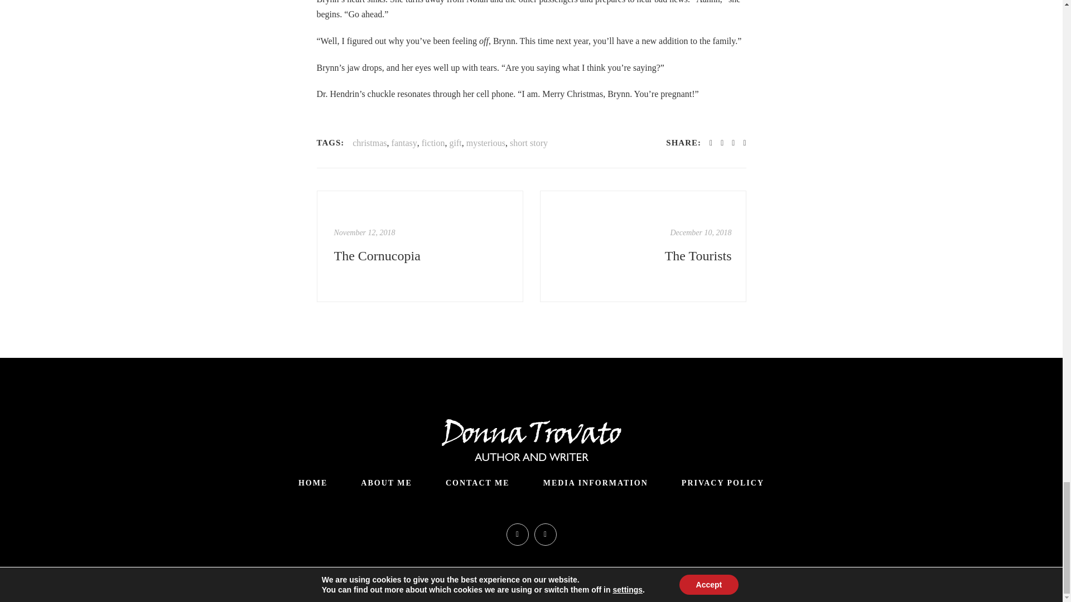 This screenshot has width=1071, height=602. Describe the element at coordinates (701, 233) in the screenshot. I see `December 10, 2018` at that location.